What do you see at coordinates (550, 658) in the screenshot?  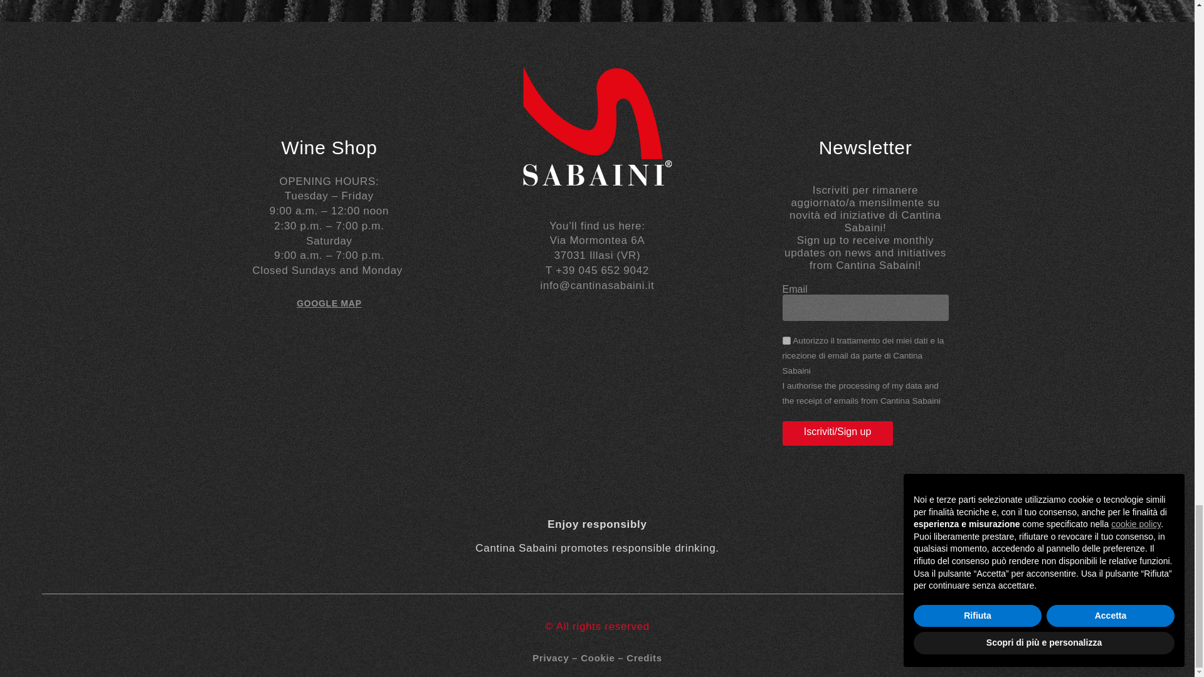 I see `Privacy` at bounding box center [550, 658].